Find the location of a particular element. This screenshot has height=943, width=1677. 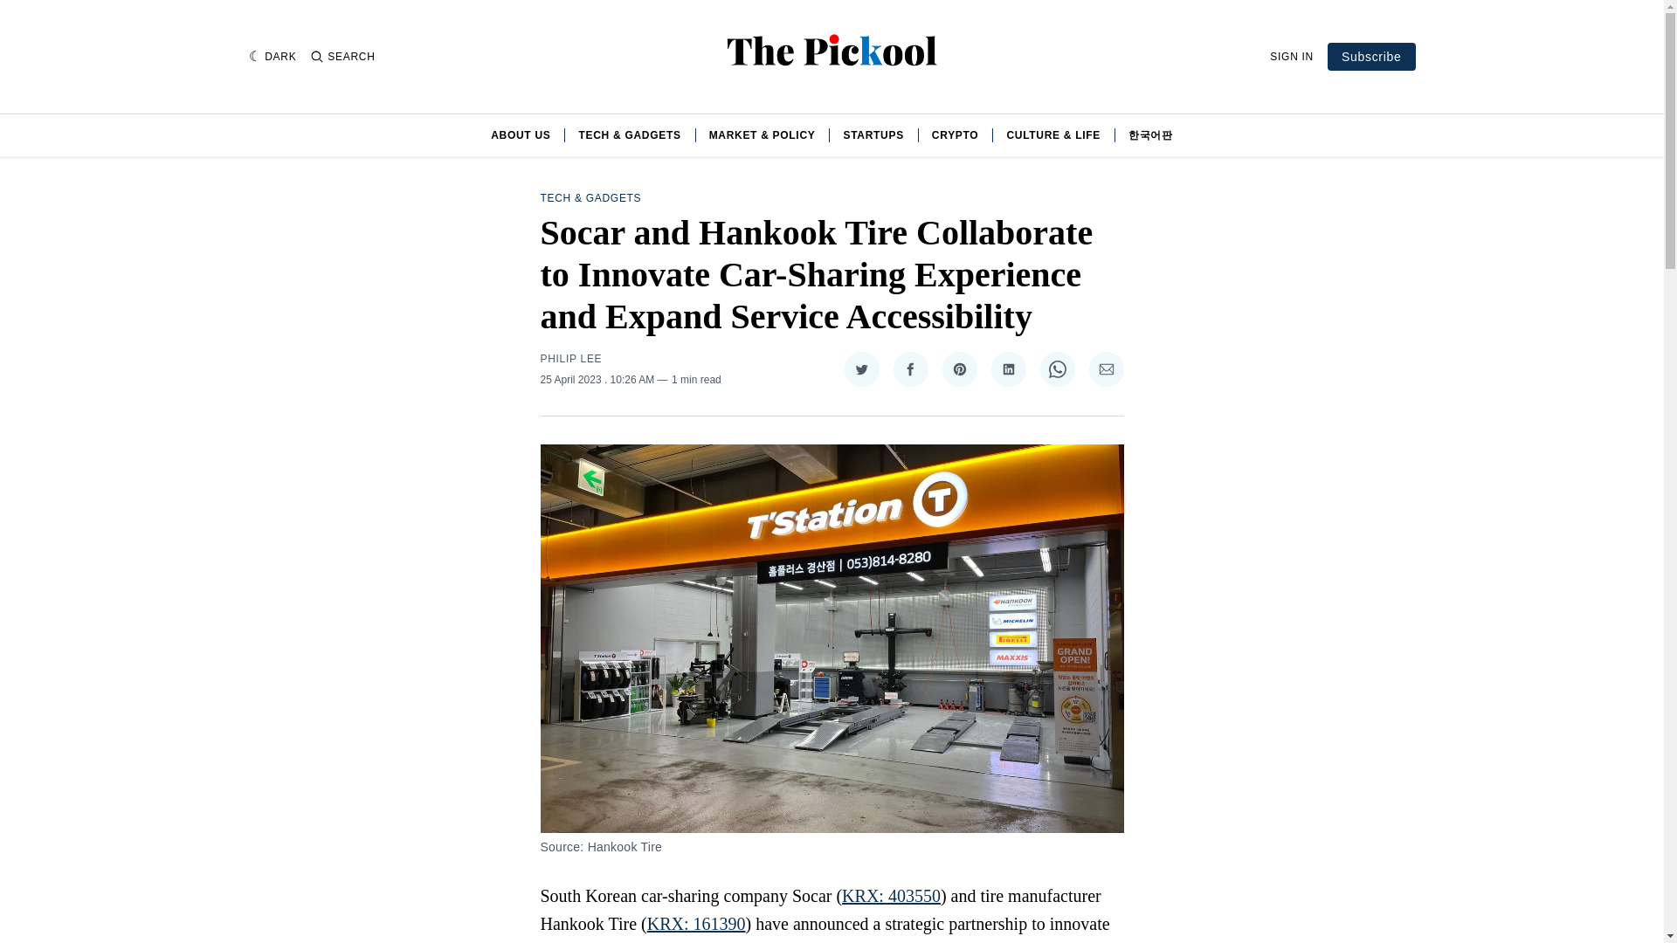

ABOUT US is located at coordinates (521, 134).